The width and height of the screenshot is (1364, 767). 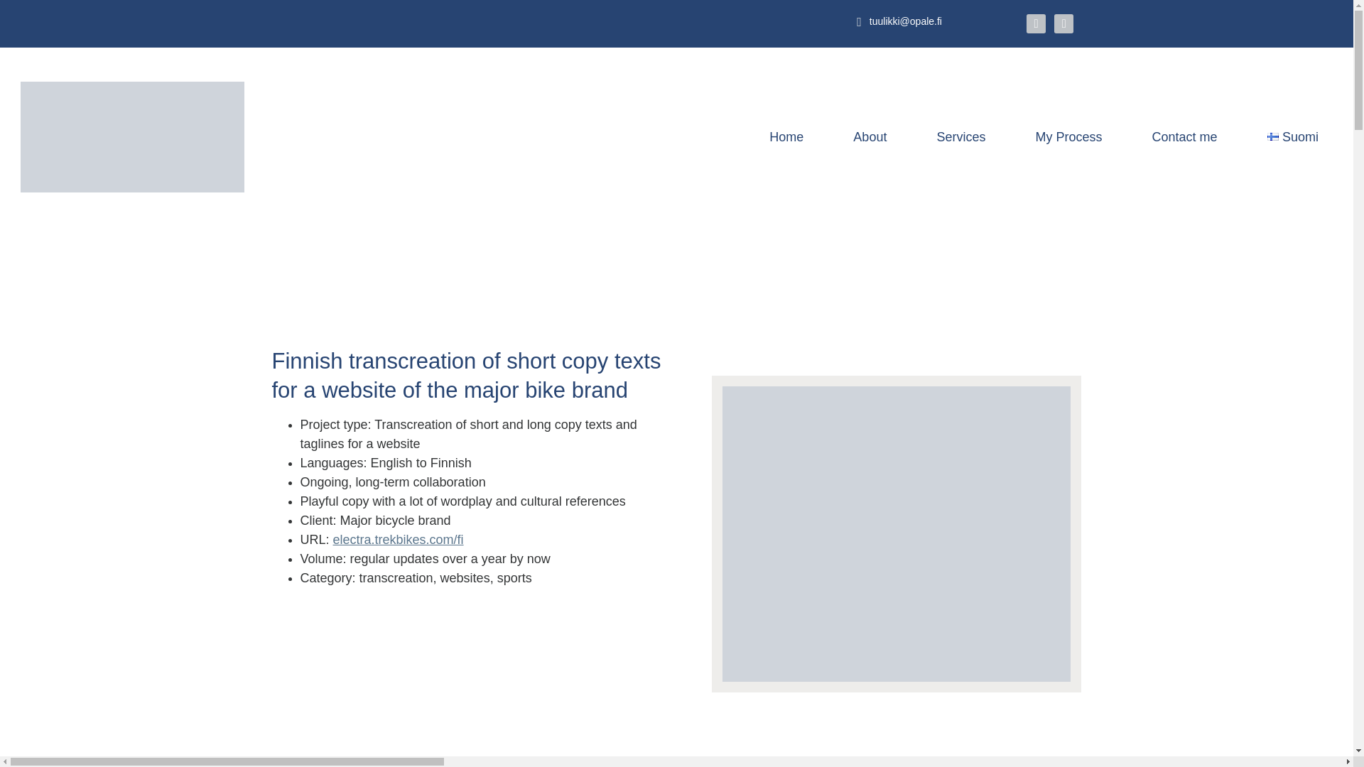 What do you see at coordinates (786, 136) in the screenshot?
I see `Home` at bounding box center [786, 136].